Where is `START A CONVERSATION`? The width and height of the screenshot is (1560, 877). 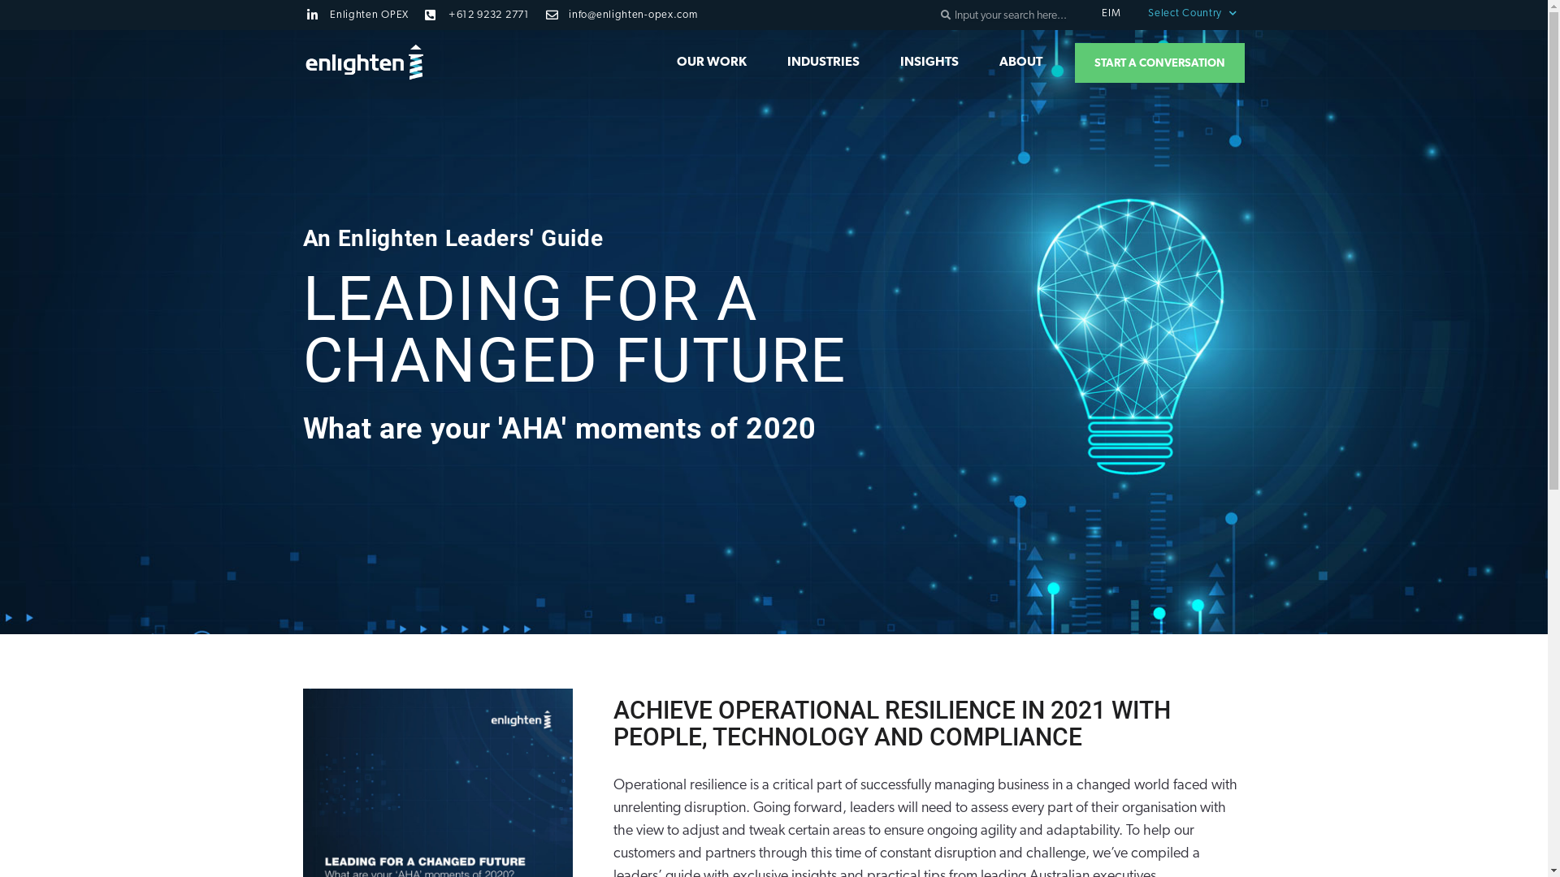
START A CONVERSATION is located at coordinates (1160, 62).